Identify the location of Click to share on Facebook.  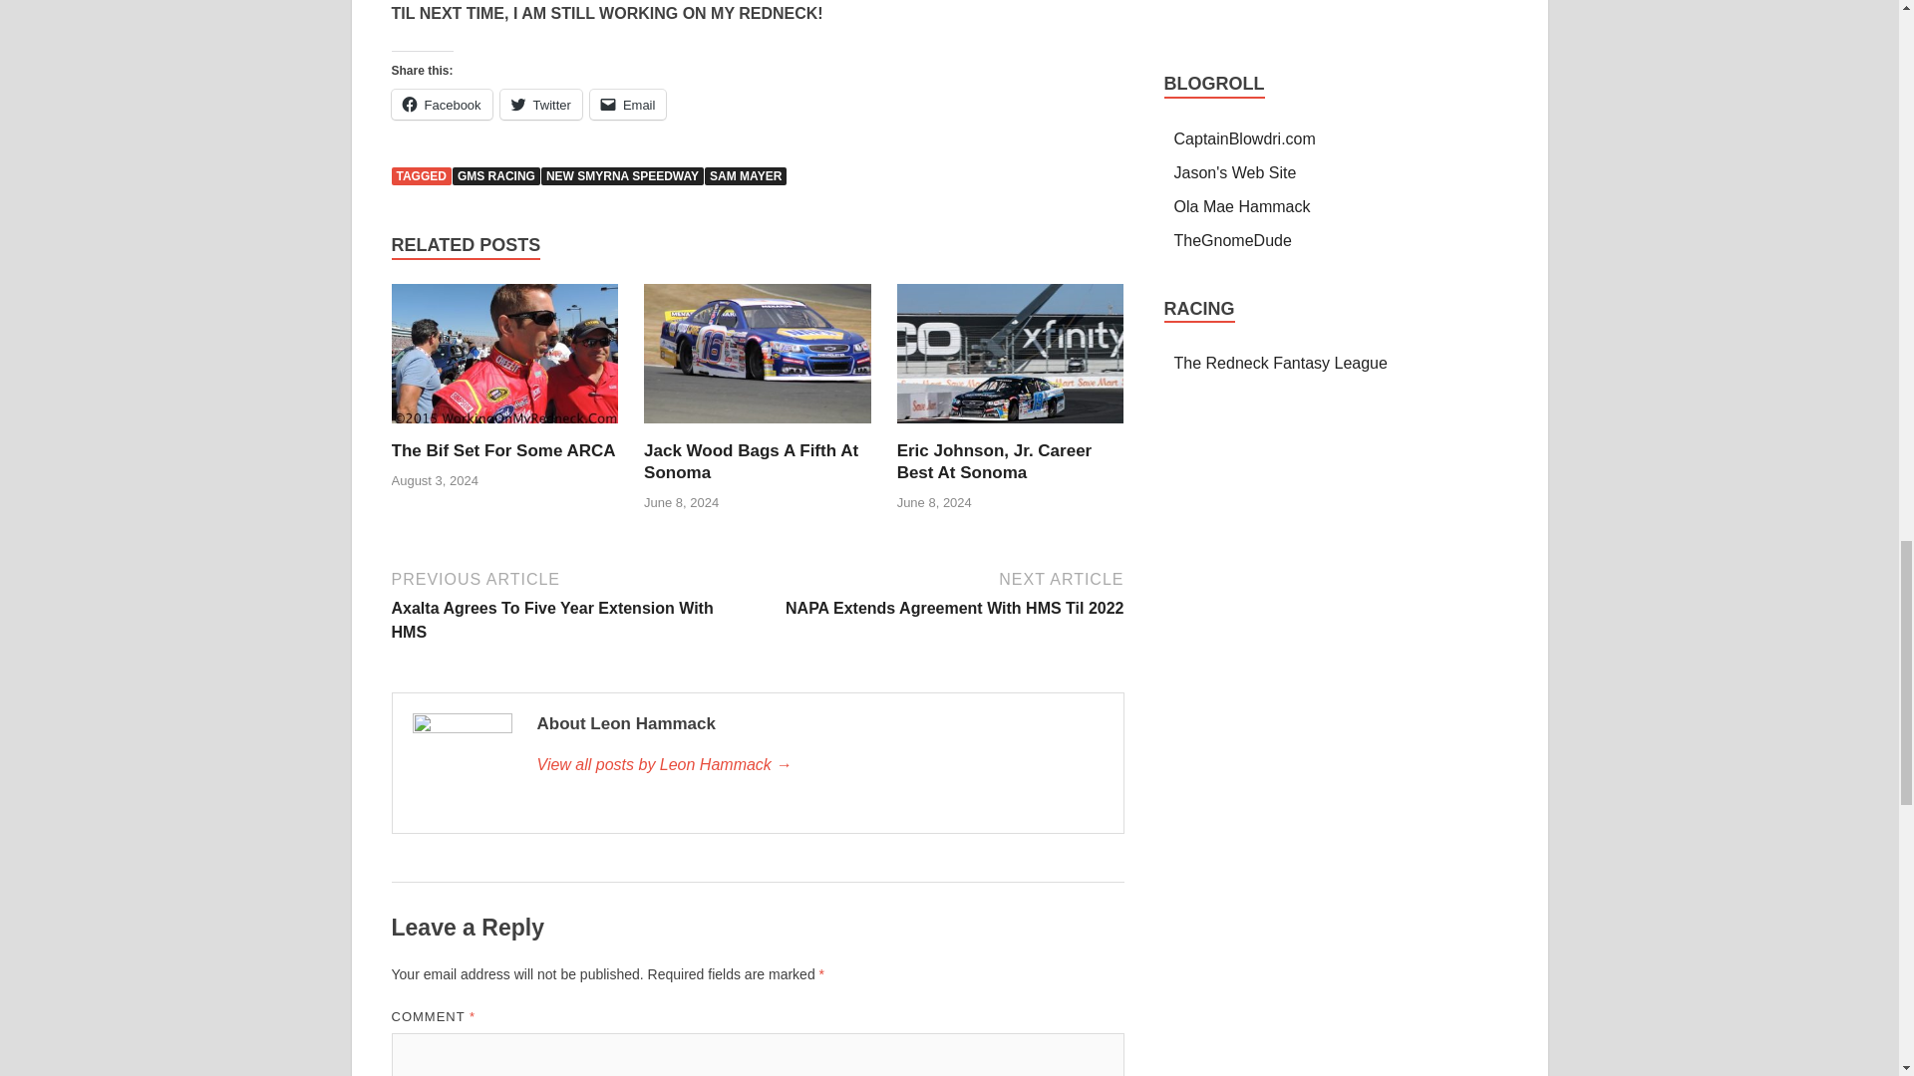
(818, 765).